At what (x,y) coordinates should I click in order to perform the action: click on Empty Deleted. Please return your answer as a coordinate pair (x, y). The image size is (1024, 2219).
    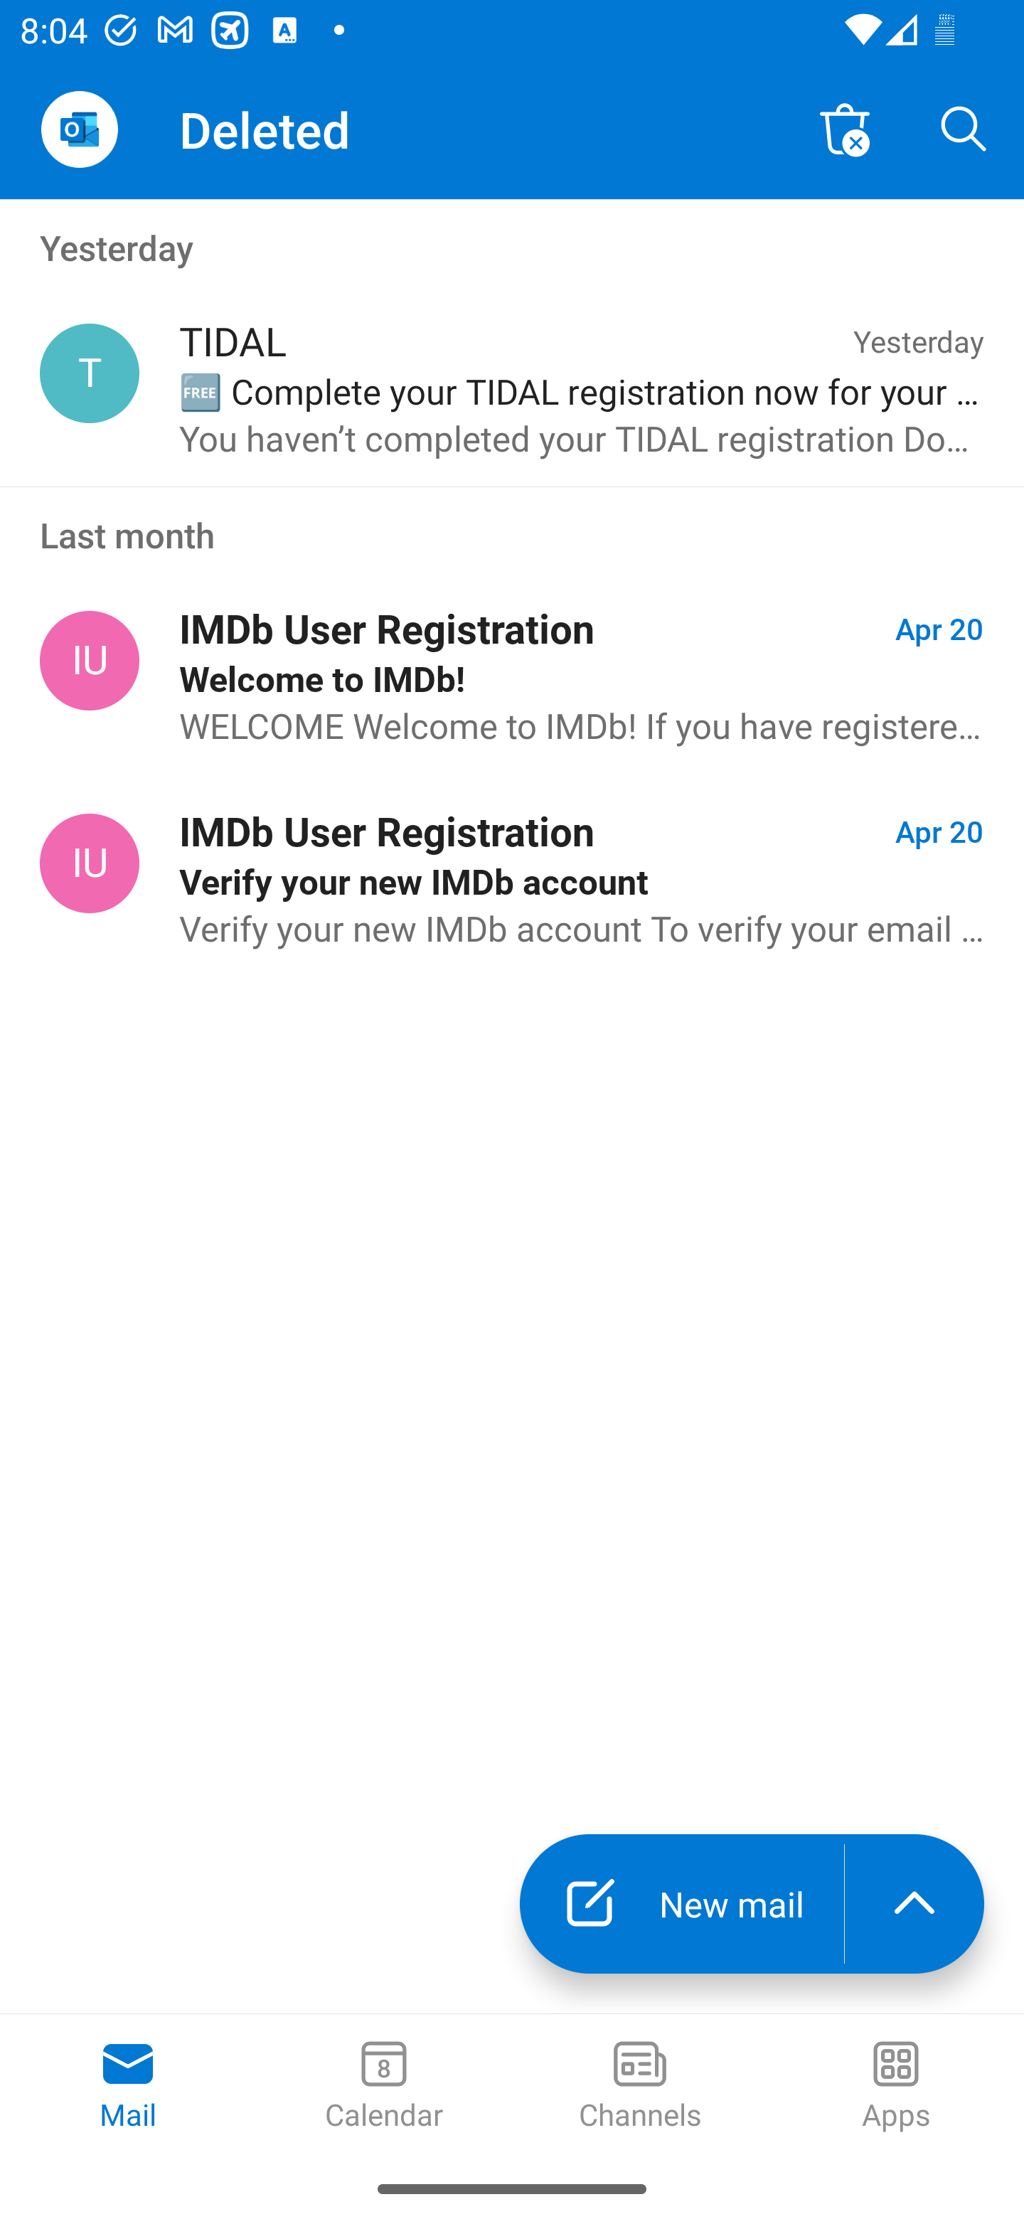
    Looking at the image, I should click on (845, 128).